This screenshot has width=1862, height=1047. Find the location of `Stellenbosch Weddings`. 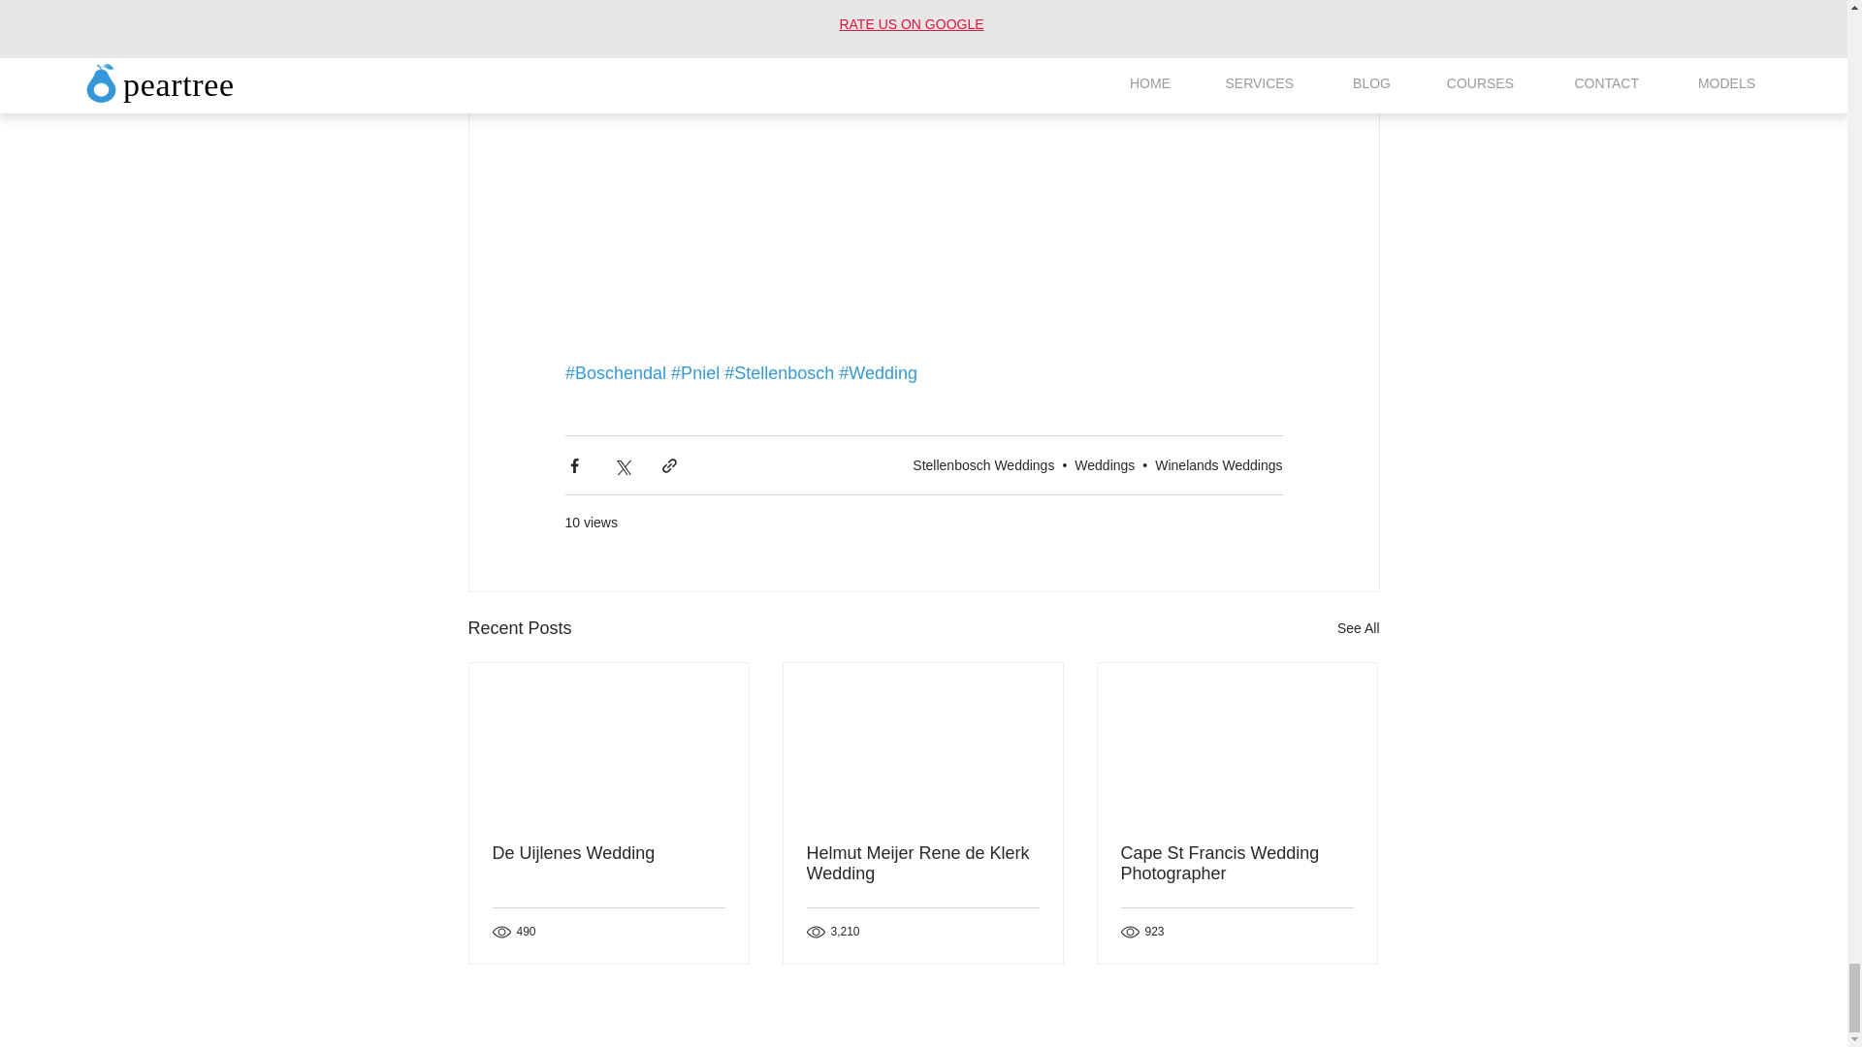

Stellenbosch Weddings is located at coordinates (982, 465).